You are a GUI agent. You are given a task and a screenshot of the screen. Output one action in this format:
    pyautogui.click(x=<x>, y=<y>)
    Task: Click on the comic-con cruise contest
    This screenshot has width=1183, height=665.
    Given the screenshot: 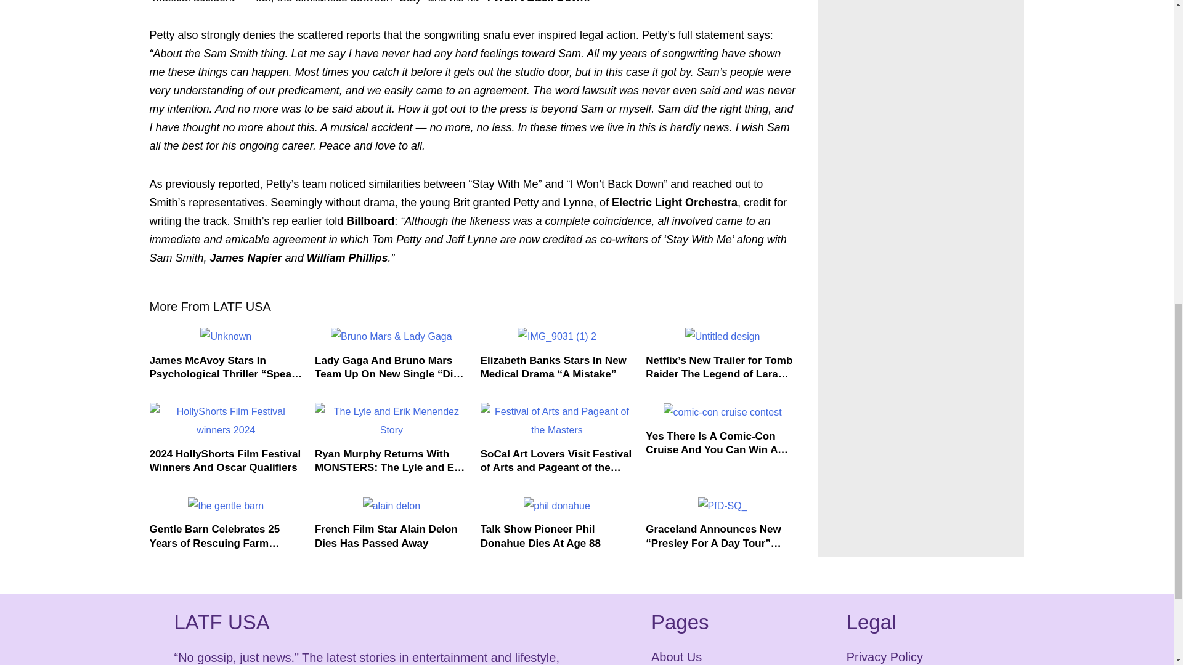 What is the action you would take?
    pyautogui.click(x=723, y=412)
    